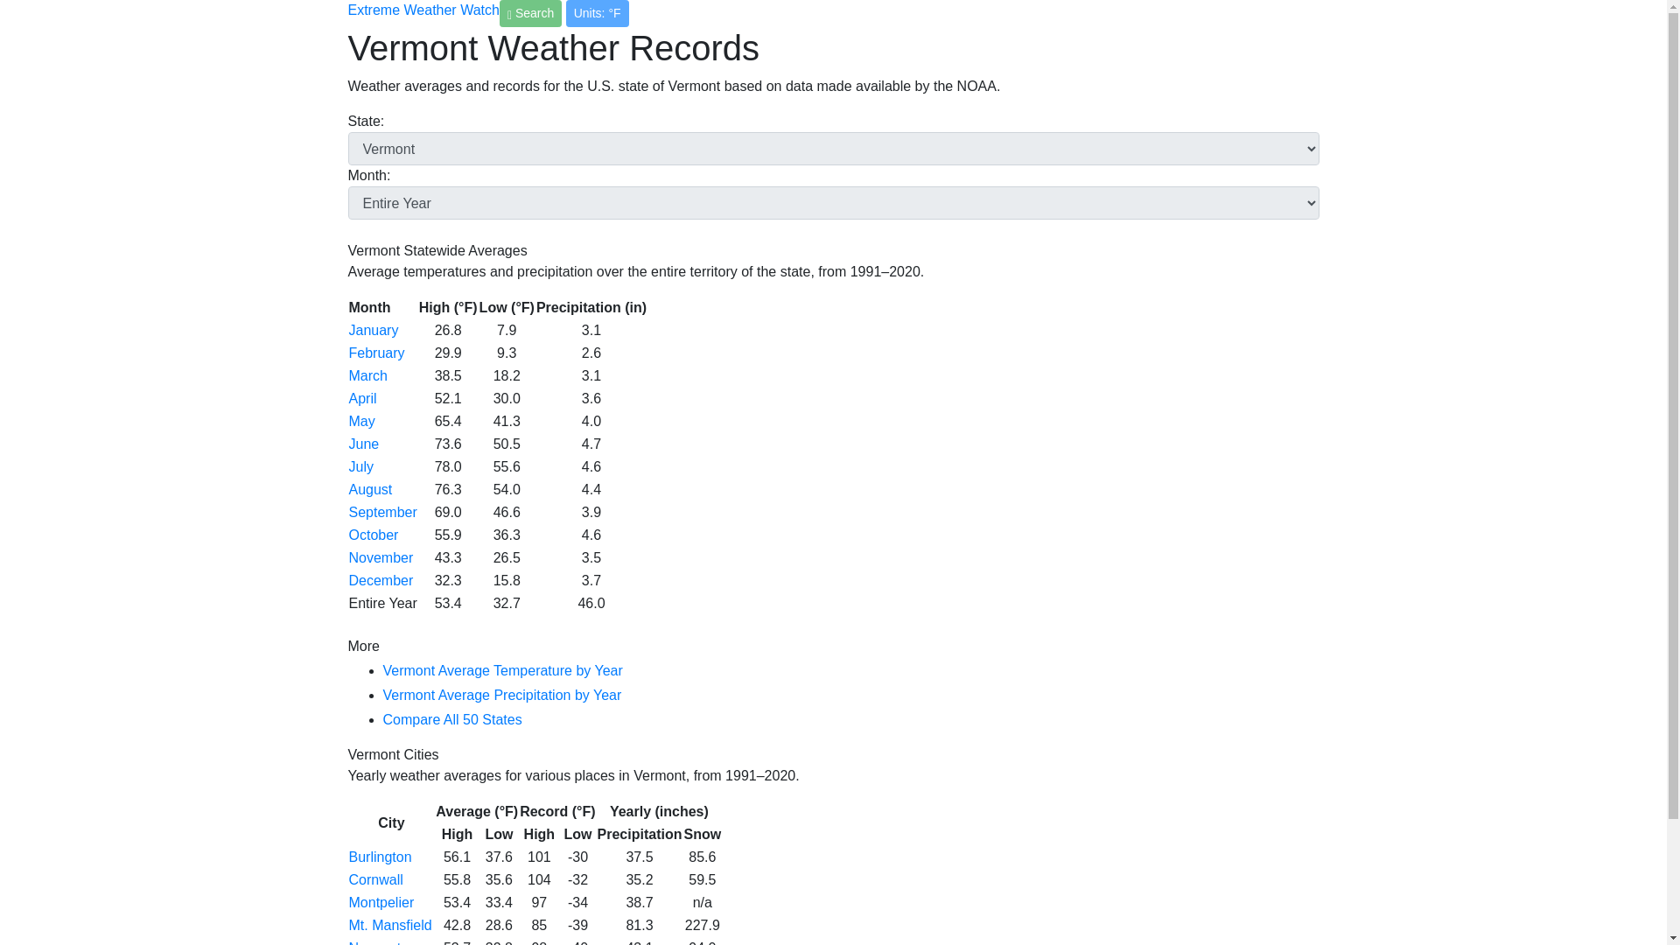  What do you see at coordinates (381, 512) in the screenshot?
I see `September` at bounding box center [381, 512].